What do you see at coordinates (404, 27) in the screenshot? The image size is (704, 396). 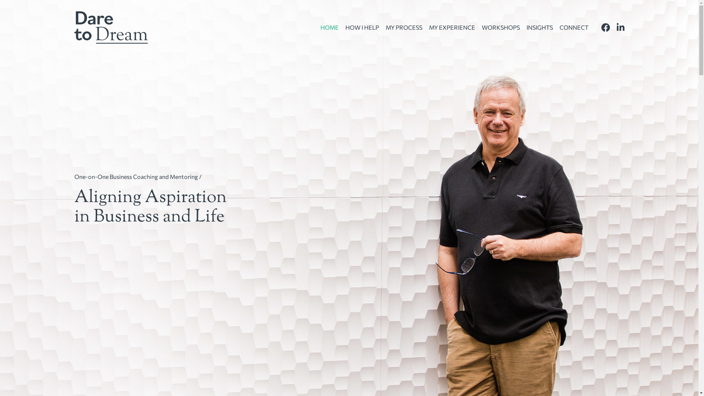 I see `MY PROCESS` at bounding box center [404, 27].